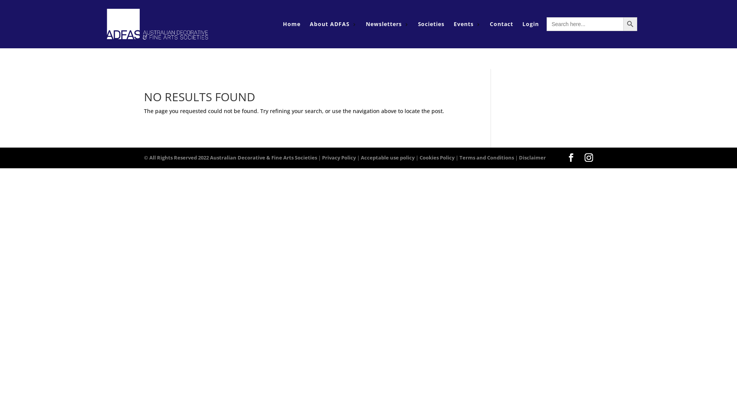  What do you see at coordinates (630, 24) in the screenshot?
I see `Search Button` at bounding box center [630, 24].